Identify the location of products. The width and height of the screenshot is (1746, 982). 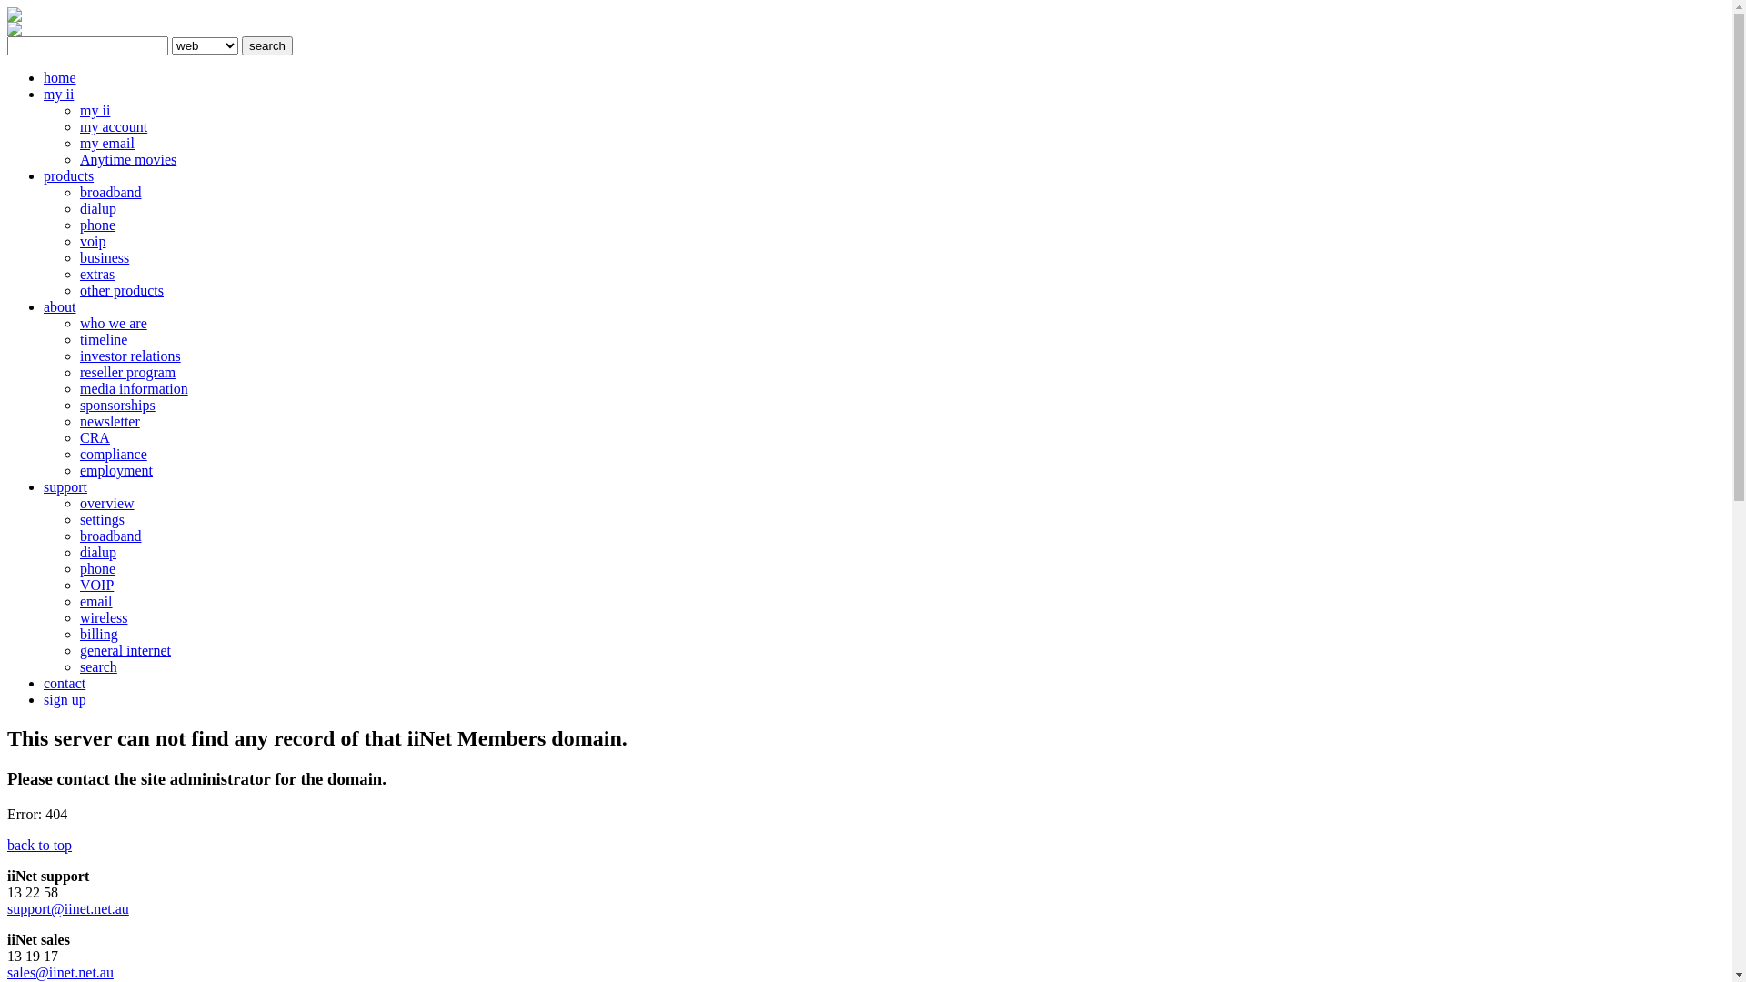
(69, 176).